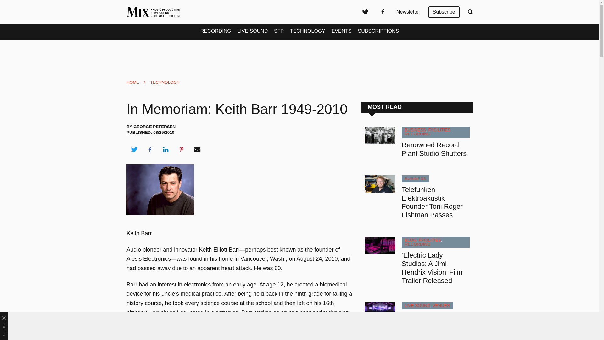 This screenshot has height=340, width=604. I want to click on Share on LinkedIn, so click(165, 150).